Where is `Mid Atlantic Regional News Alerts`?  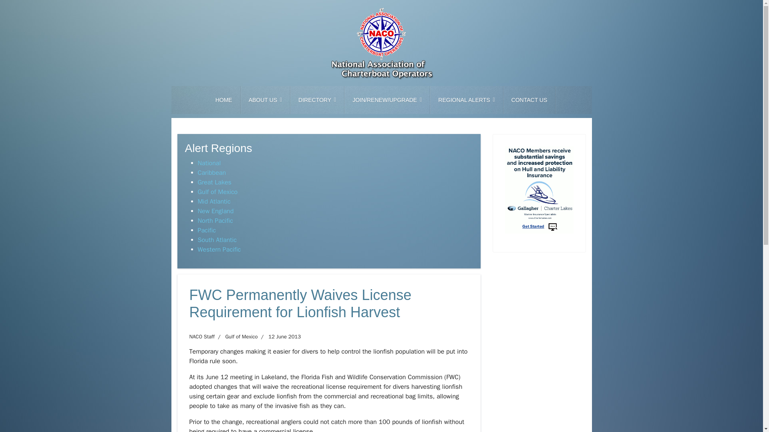 Mid Atlantic Regional News Alerts is located at coordinates (214, 202).